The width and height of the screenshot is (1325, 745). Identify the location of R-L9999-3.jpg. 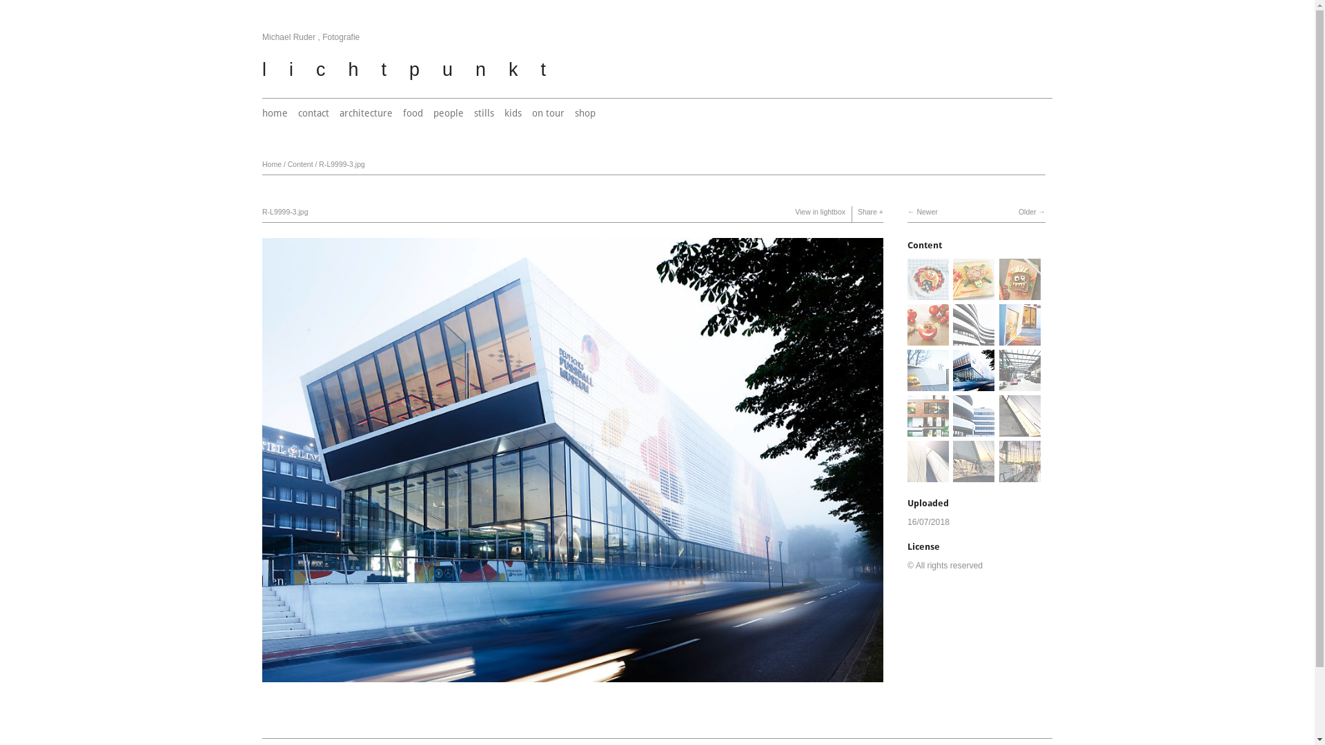
(342, 164).